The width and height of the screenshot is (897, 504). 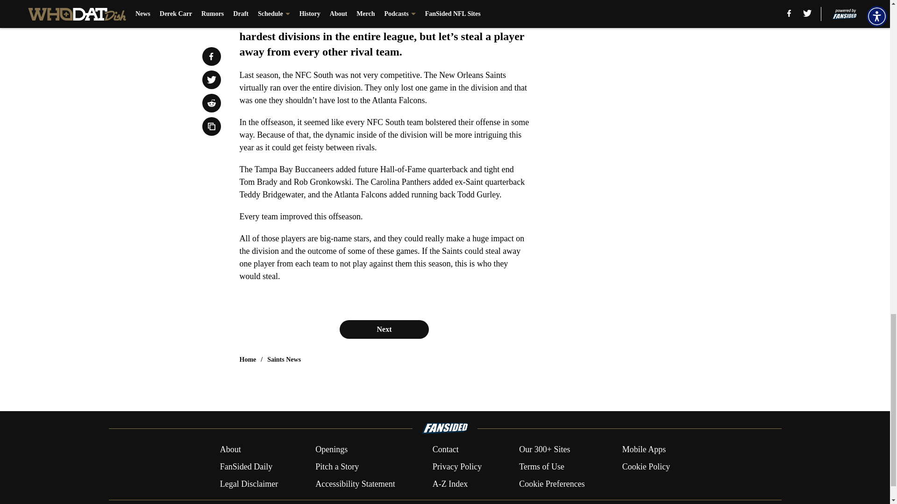 What do you see at coordinates (384, 329) in the screenshot?
I see `Next` at bounding box center [384, 329].